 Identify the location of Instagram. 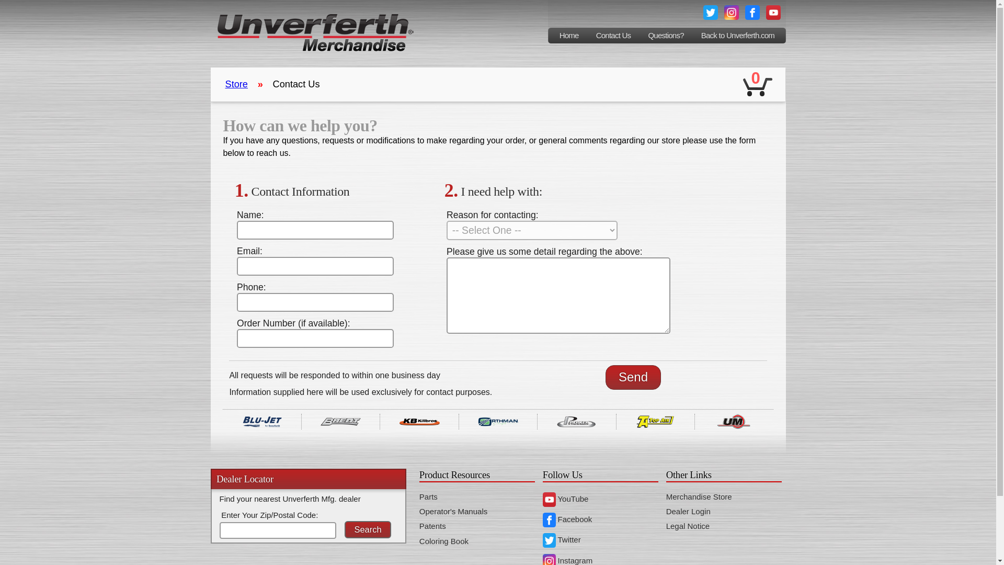
(567, 560).